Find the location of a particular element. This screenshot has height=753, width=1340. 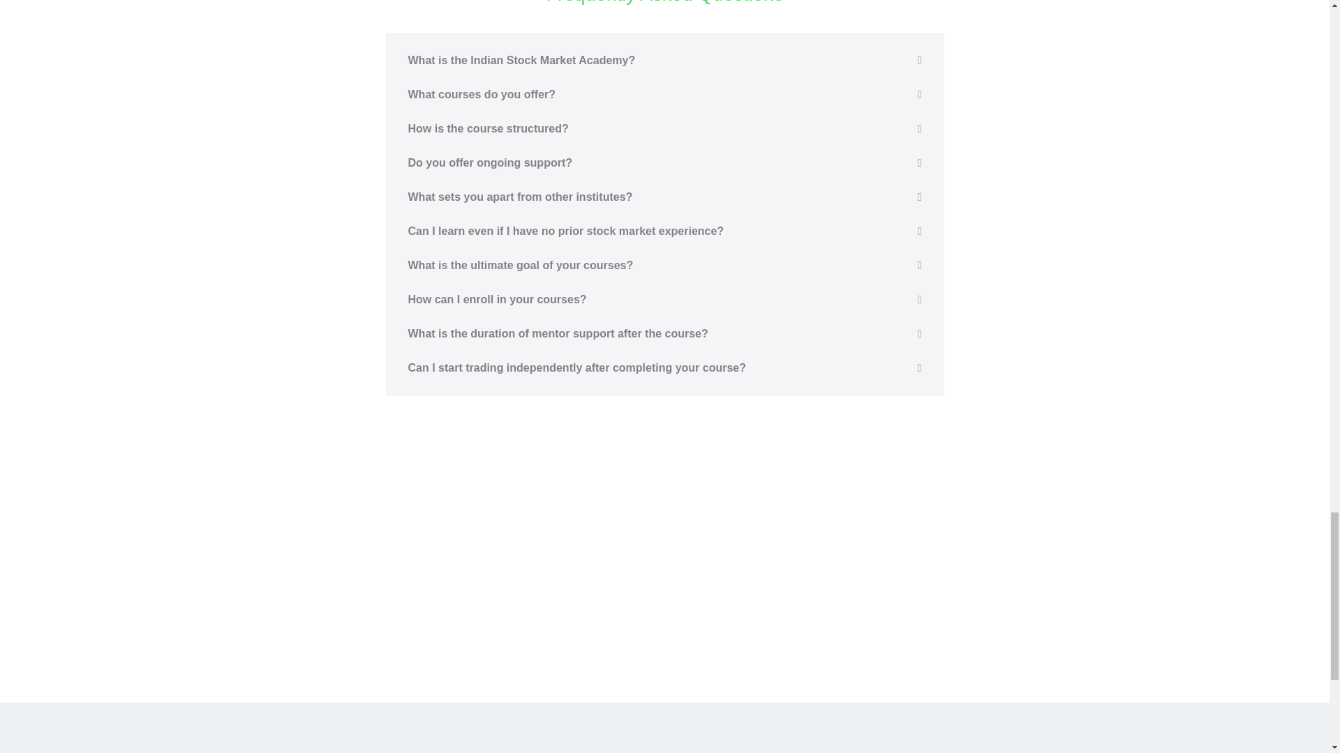

What is the ultimate goal of your courses? is located at coordinates (519, 265).